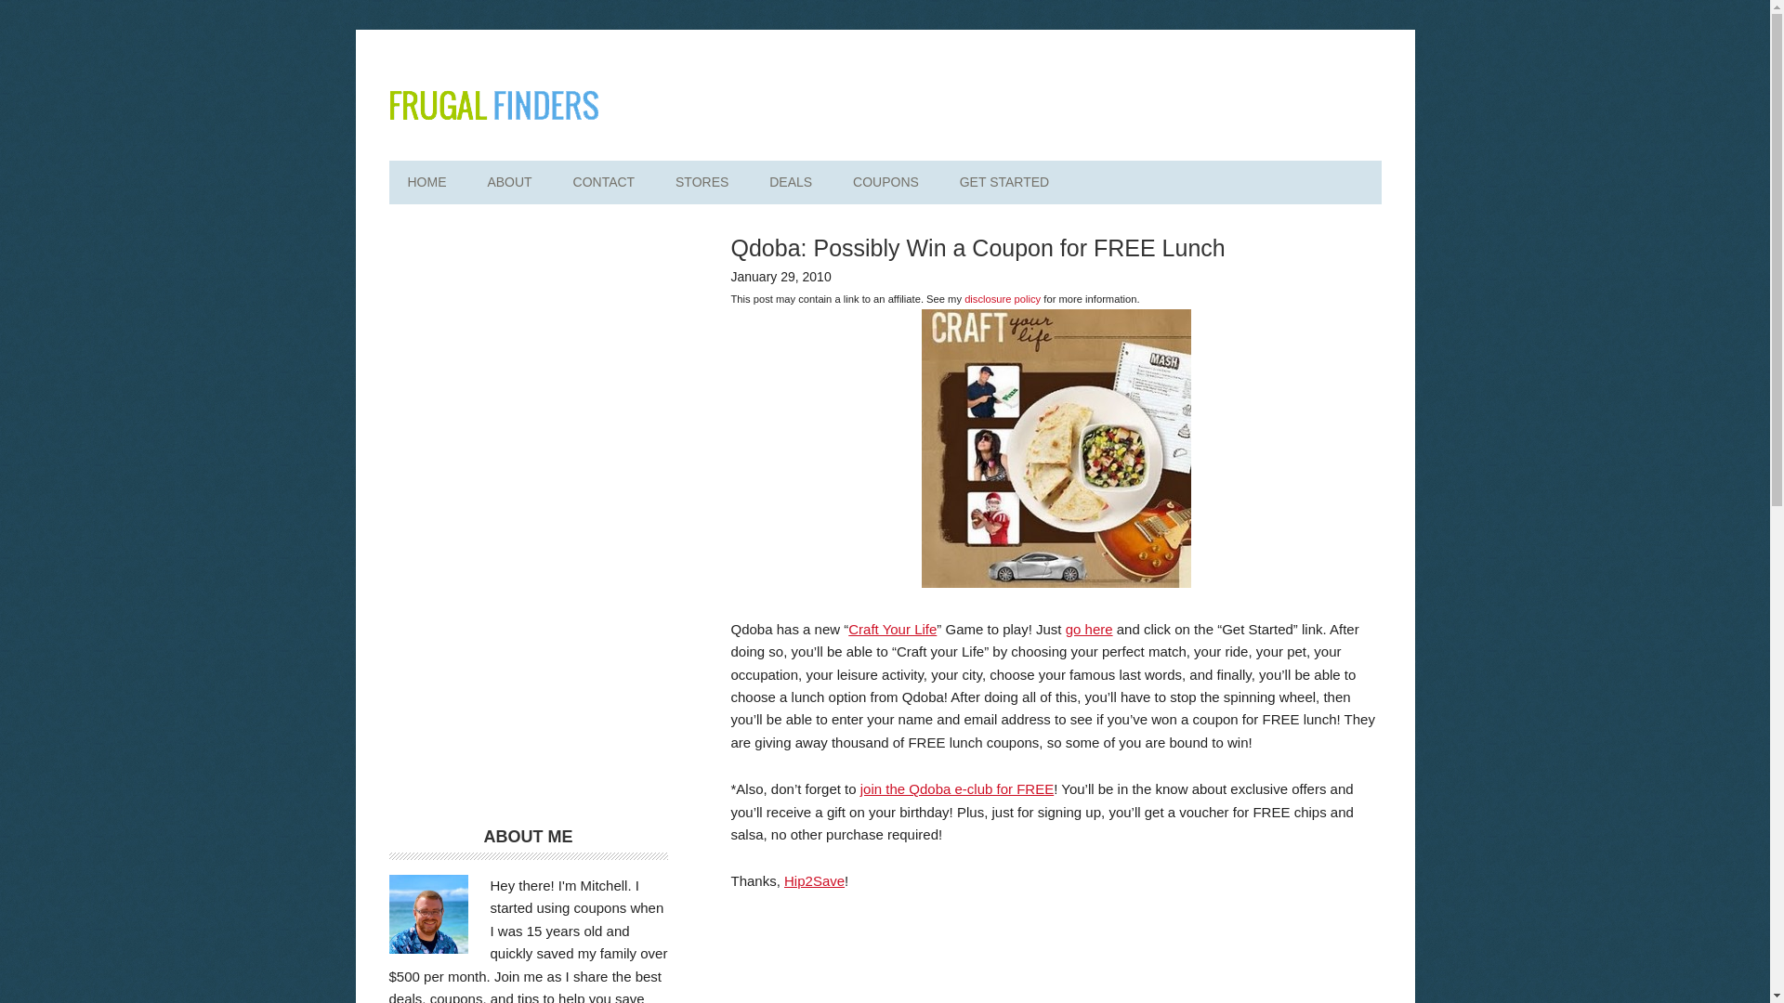  I want to click on Craft Your Life, so click(892, 628).